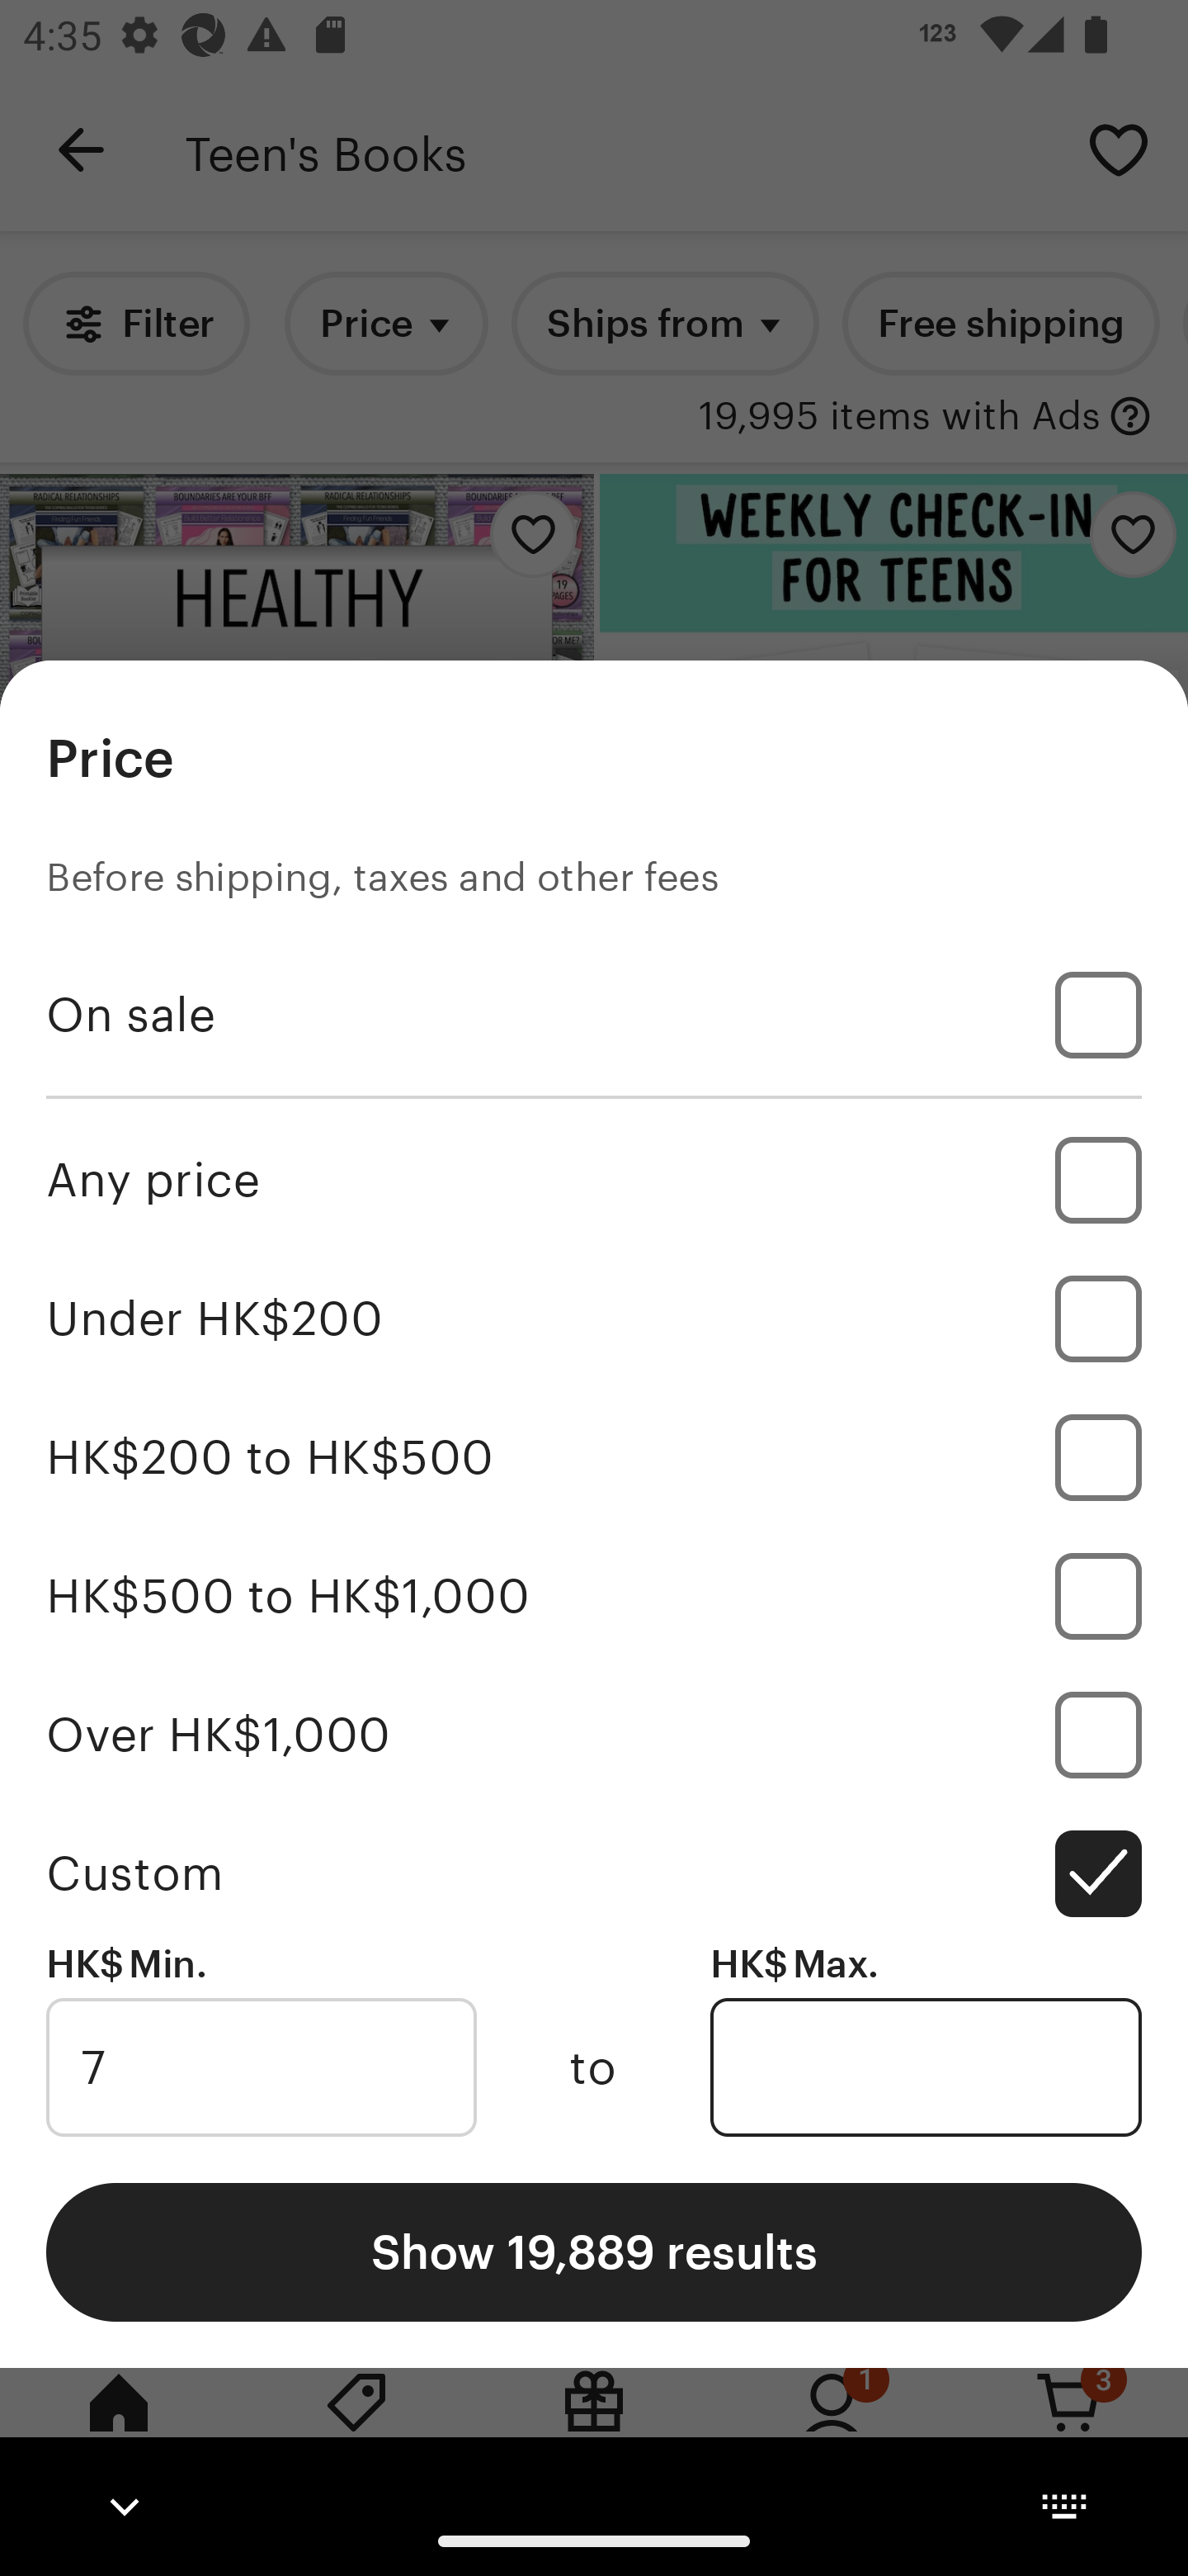 This screenshot has width=1188, height=2576. What do you see at coordinates (594, 1873) in the screenshot?
I see `Custom` at bounding box center [594, 1873].